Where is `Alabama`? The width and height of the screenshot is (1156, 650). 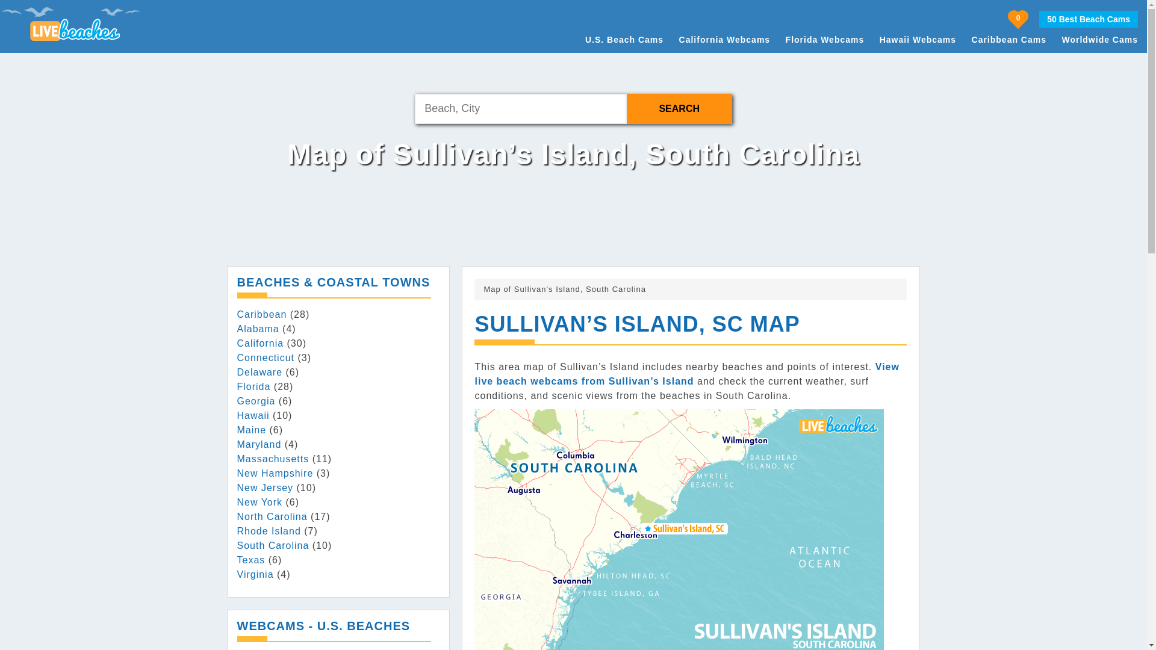
Alabama is located at coordinates (258, 329).